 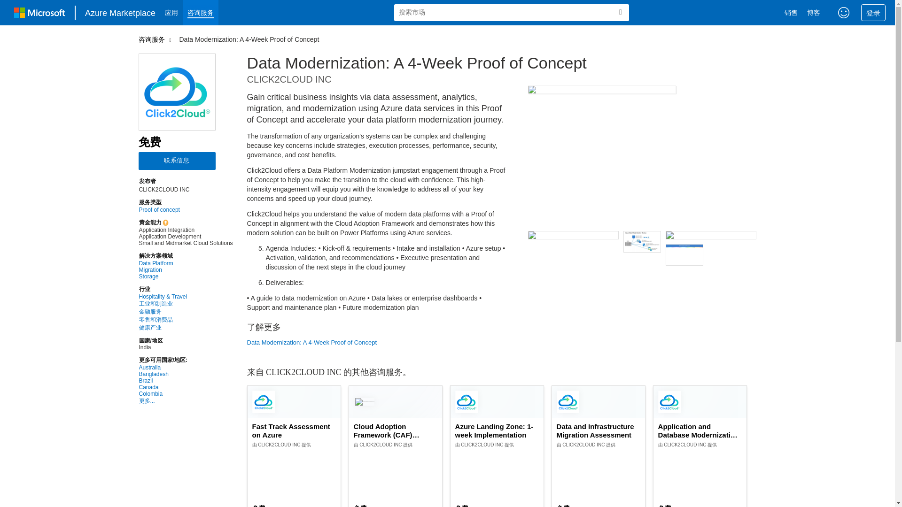 What do you see at coordinates (120, 12) in the screenshot?
I see `Azure Marketplace` at bounding box center [120, 12].